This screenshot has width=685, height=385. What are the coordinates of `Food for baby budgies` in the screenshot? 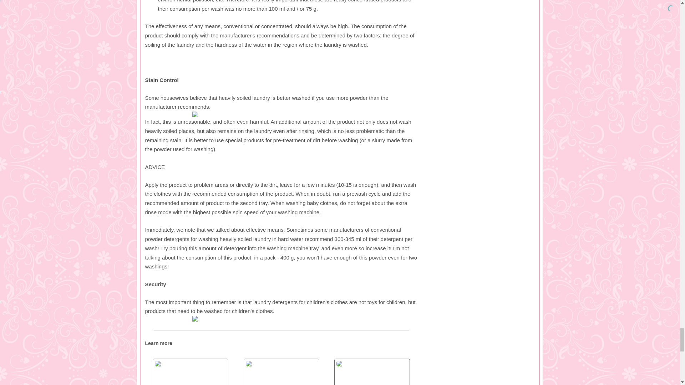 It's located at (281, 373).